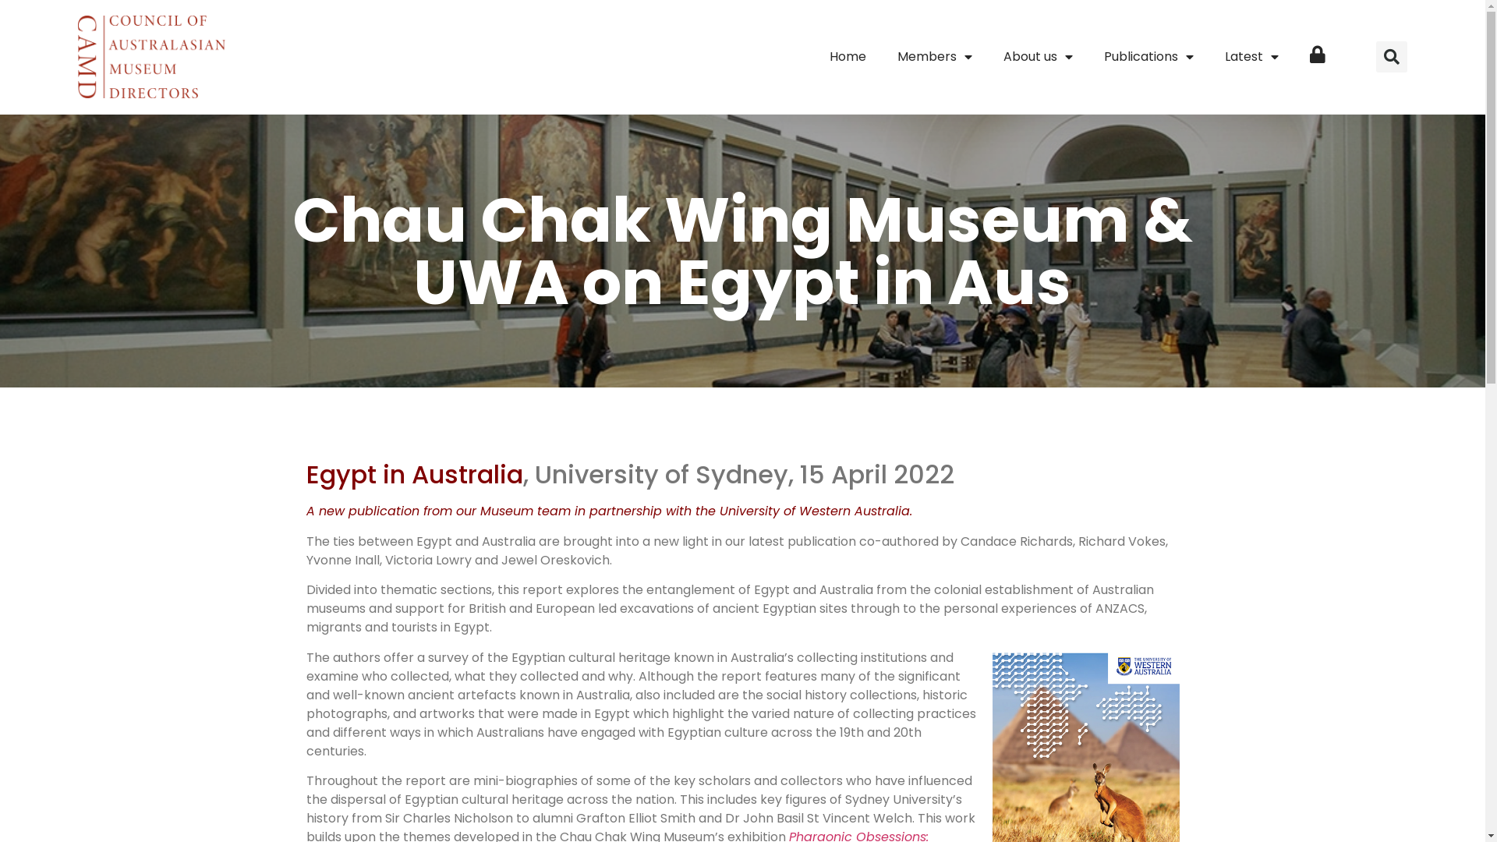 The height and width of the screenshot is (842, 1497). What do you see at coordinates (848, 57) in the screenshot?
I see `Home` at bounding box center [848, 57].